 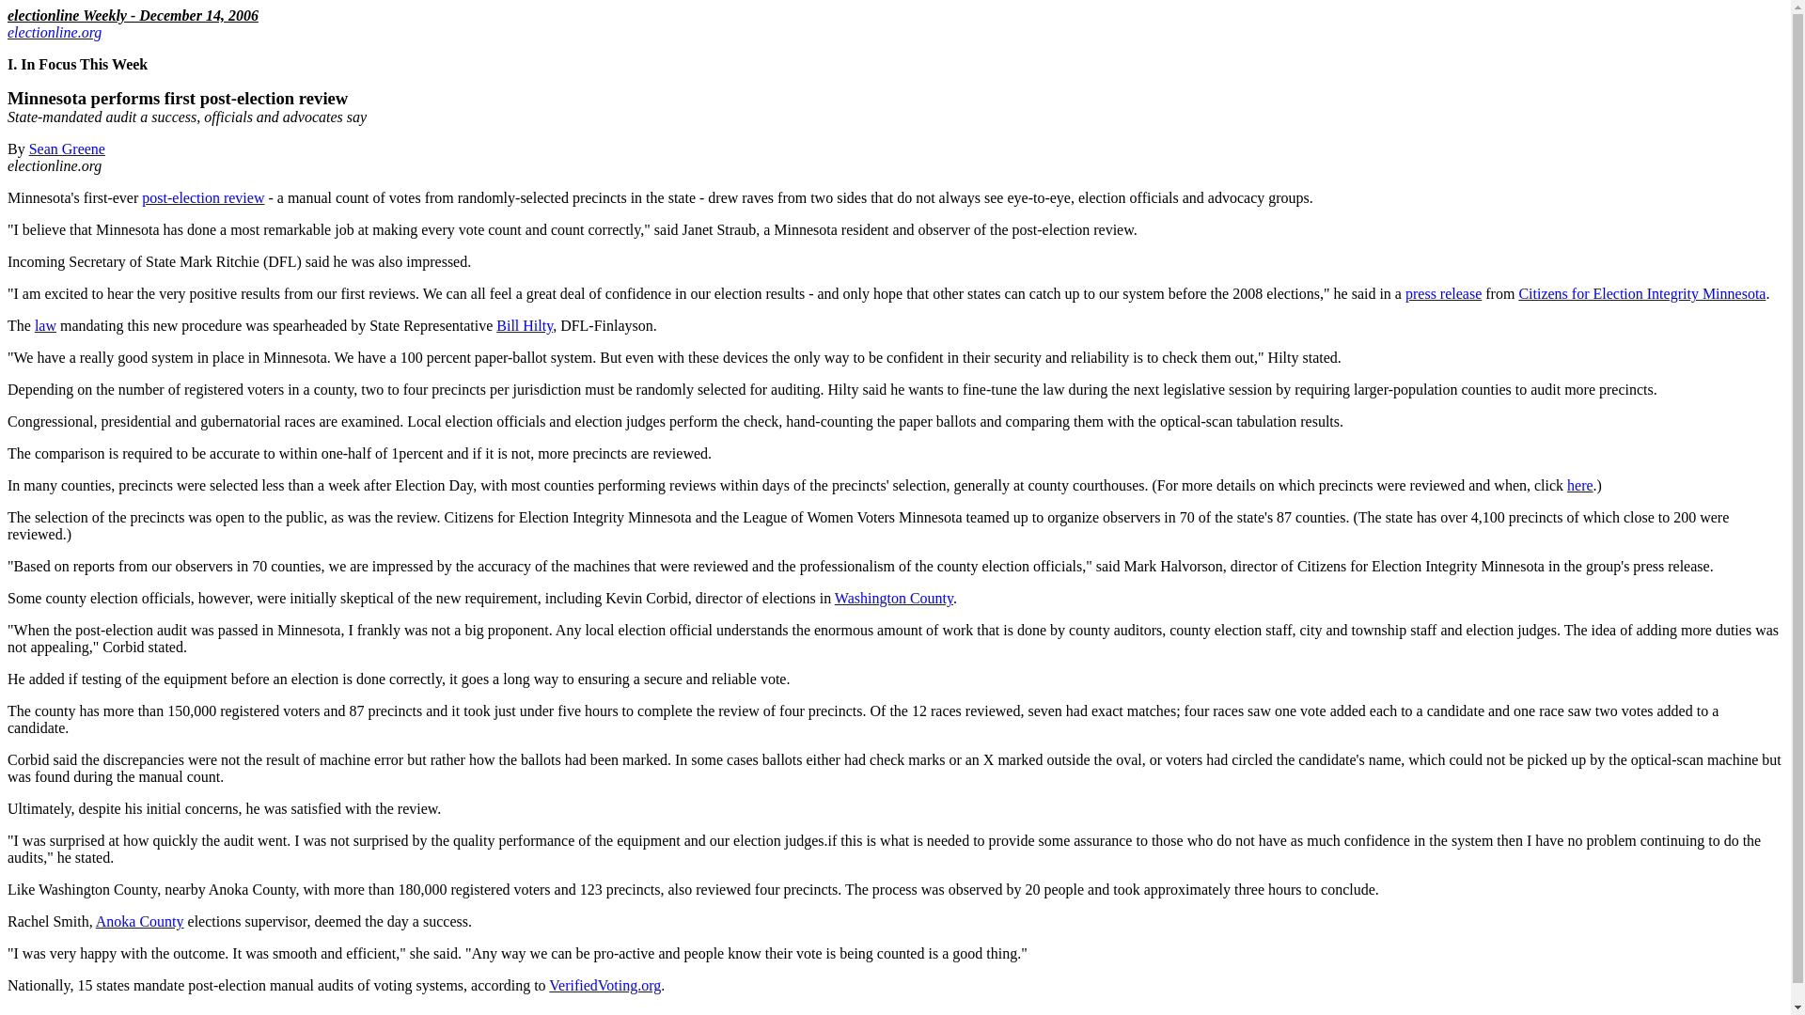 What do you see at coordinates (604, 985) in the screenshot?
I see `VerifiedVoting.org` at bounding box center [604, 985].